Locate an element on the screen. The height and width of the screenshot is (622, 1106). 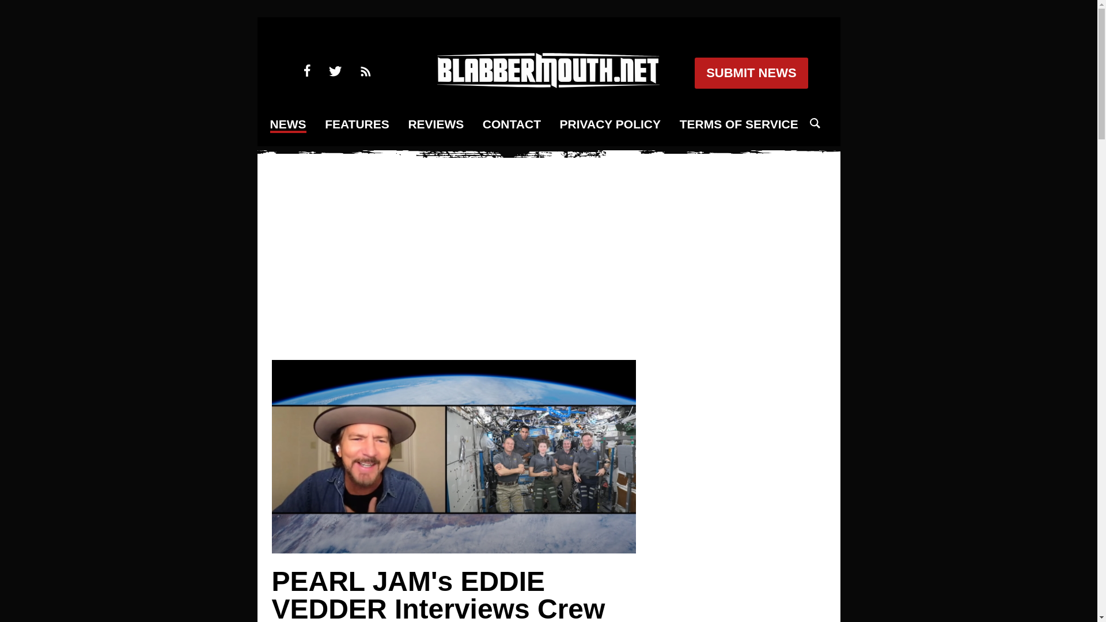
search icon is located at coordinates (815, 123).